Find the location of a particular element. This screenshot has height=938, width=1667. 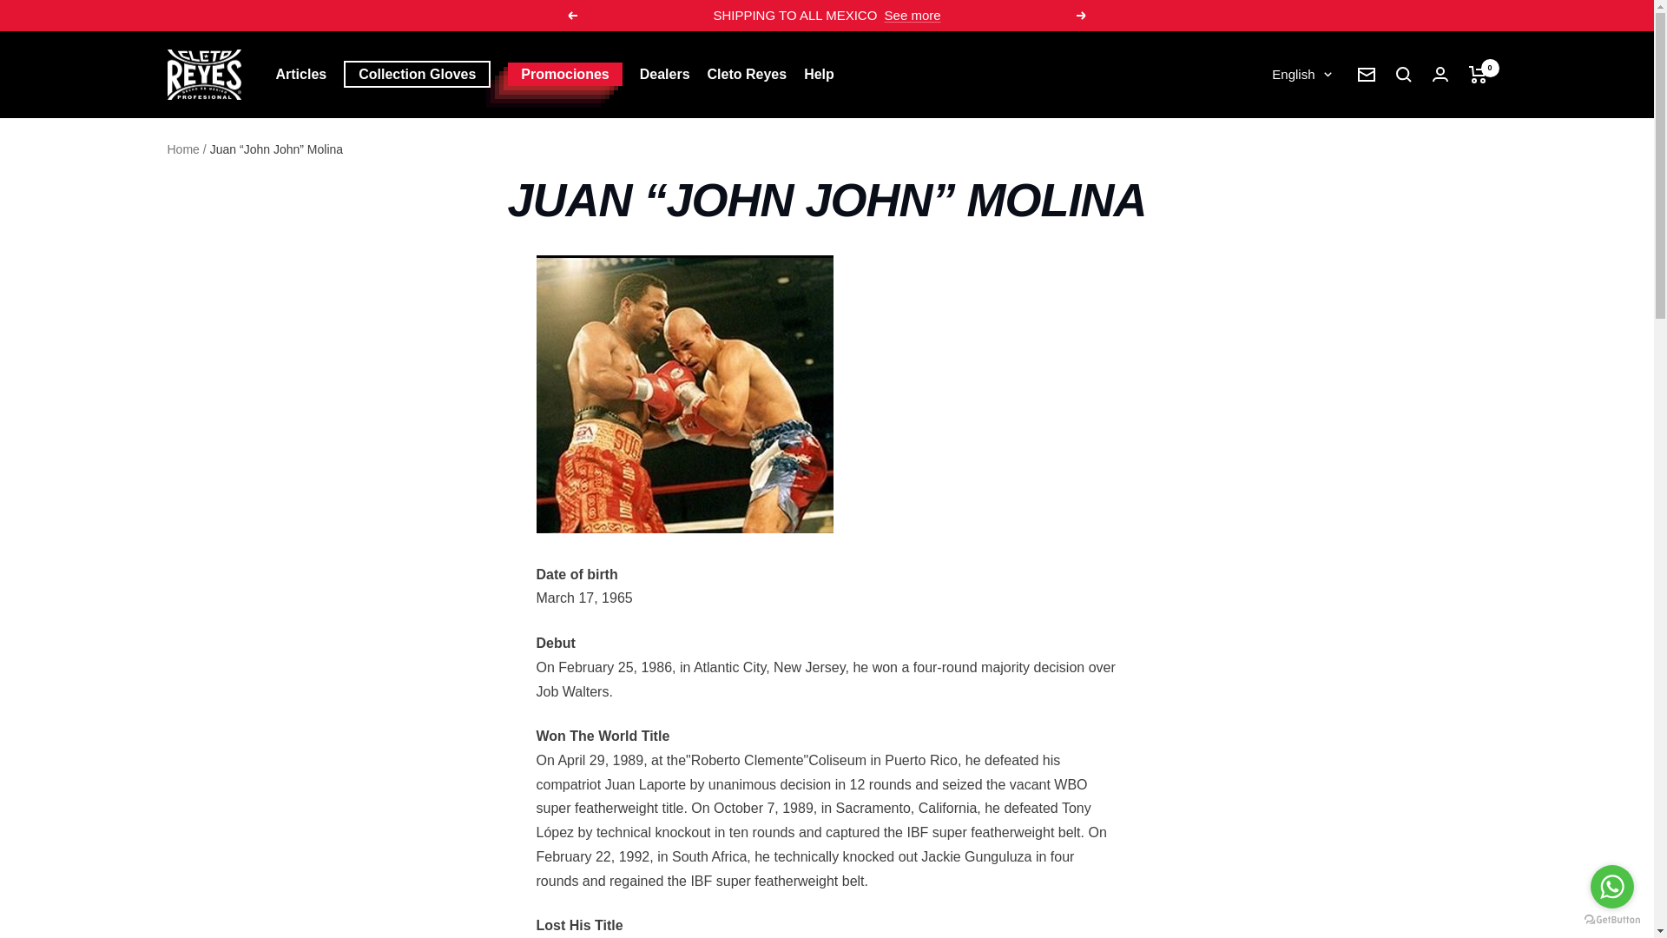

es-MX is located at coordinates (1258, 135).